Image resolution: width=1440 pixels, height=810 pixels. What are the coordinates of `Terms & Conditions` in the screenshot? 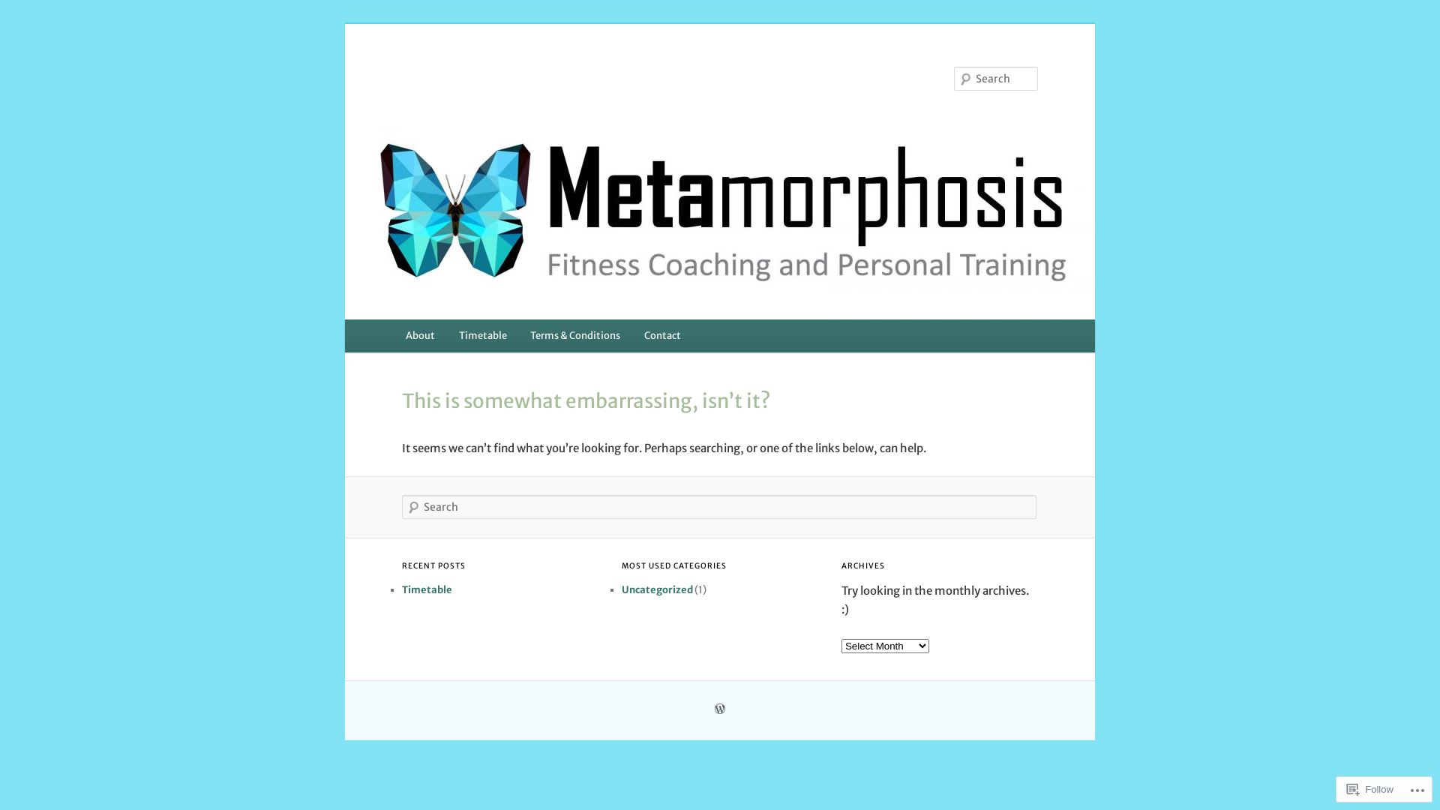 It's located at (575, 336).